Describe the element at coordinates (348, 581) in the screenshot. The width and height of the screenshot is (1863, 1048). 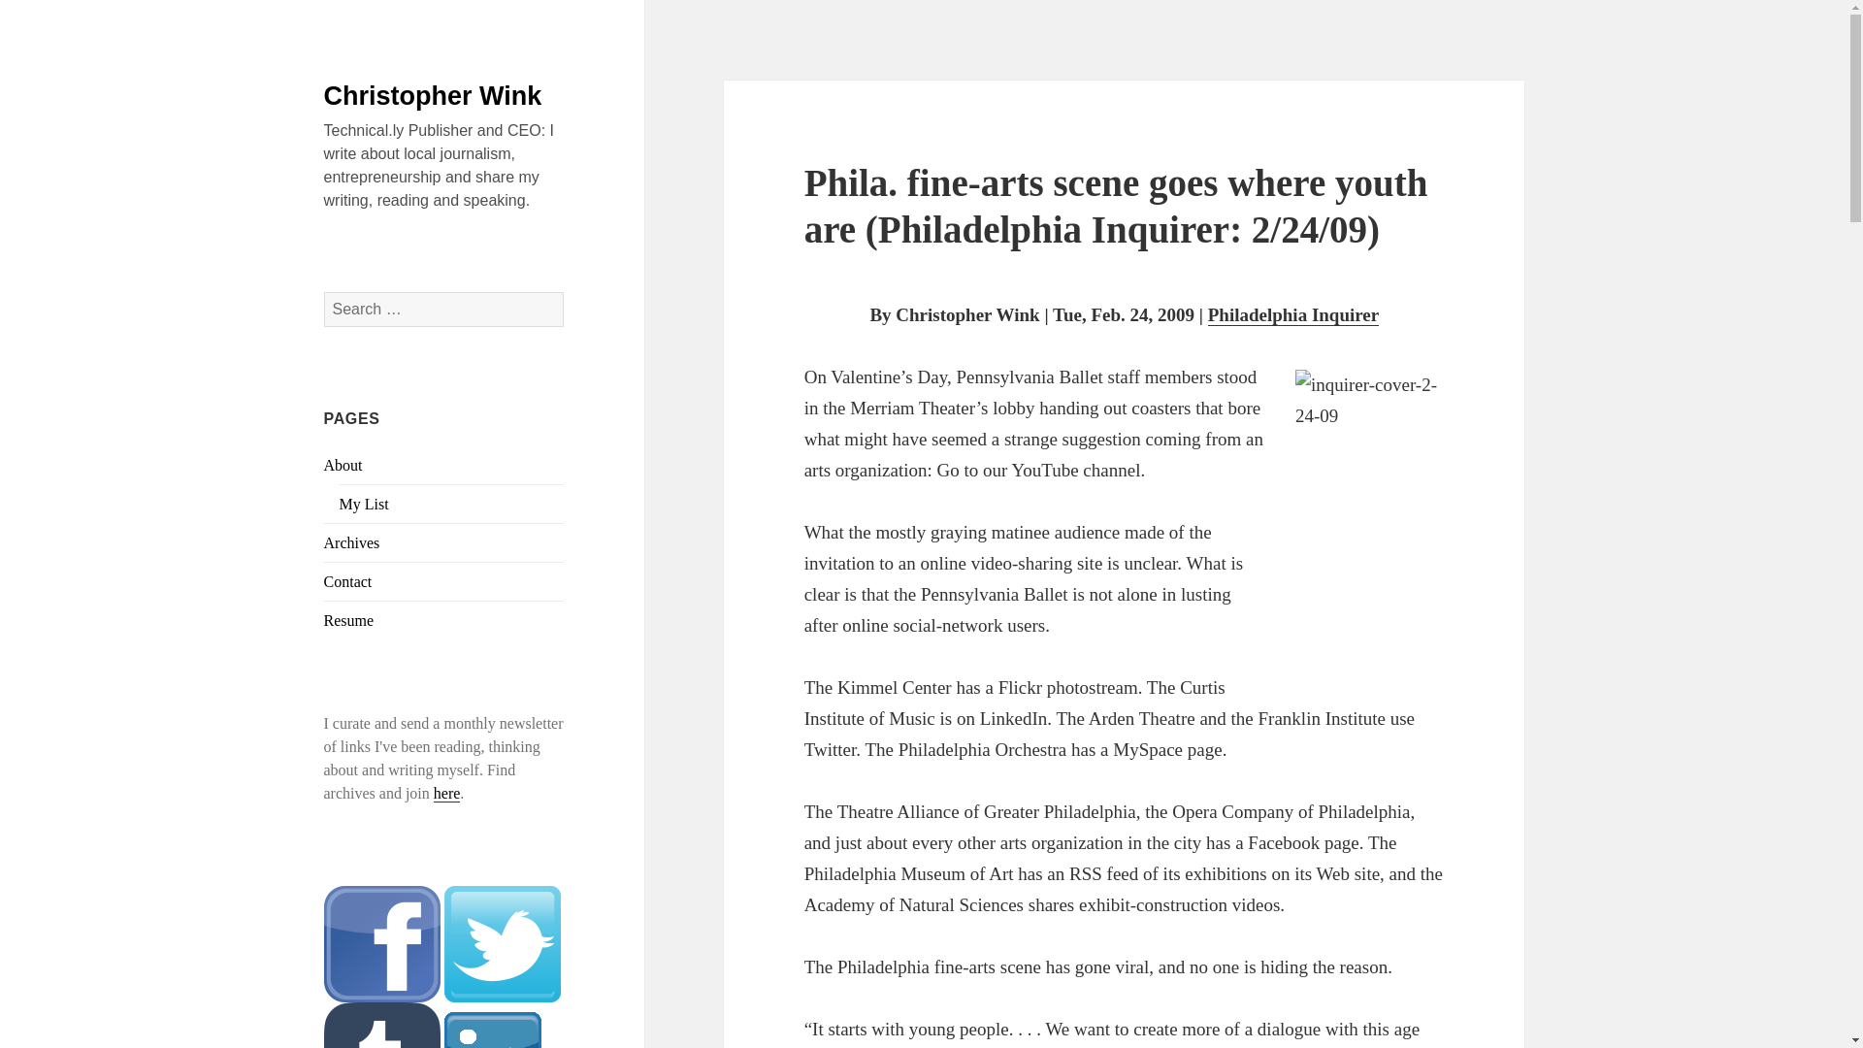
I see `Contact` at that location.